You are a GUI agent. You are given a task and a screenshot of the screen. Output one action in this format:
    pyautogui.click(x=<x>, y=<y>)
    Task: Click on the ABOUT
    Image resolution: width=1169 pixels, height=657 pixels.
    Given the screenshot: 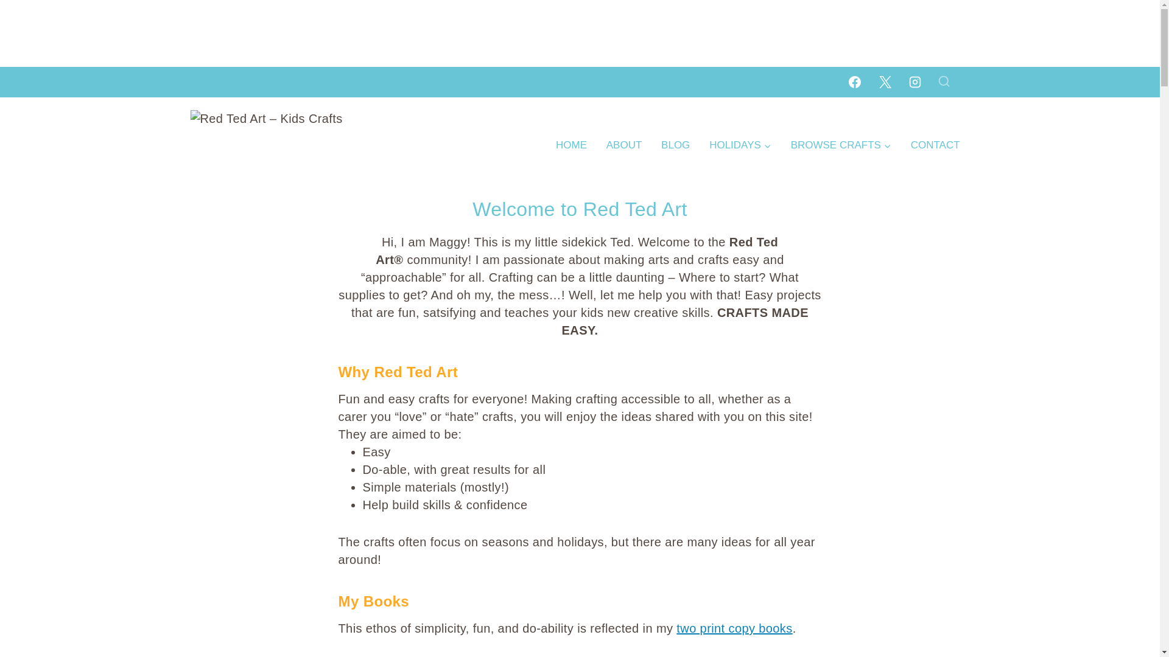 What is the action you would take?
    pyautogui.click(x=623, y=145)
    